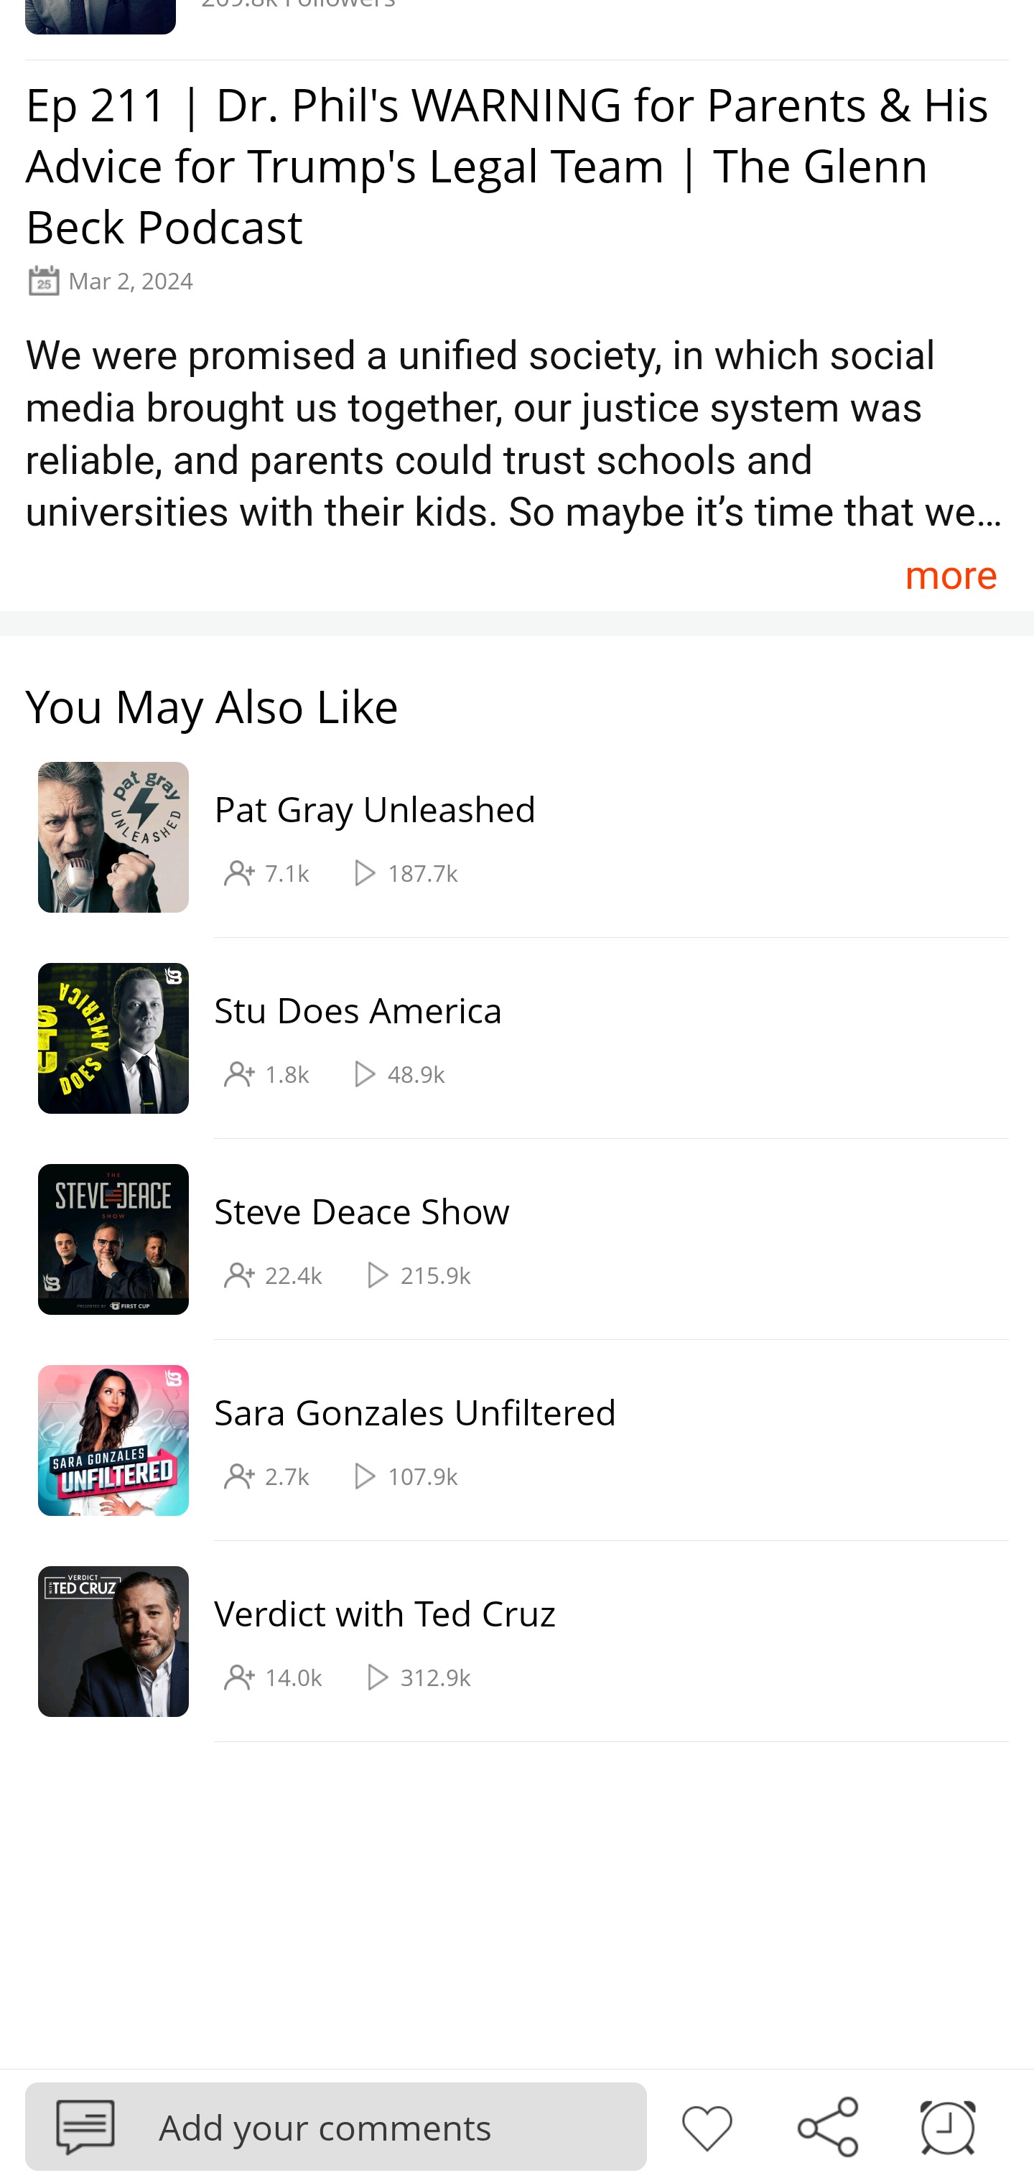 The width and height of the screenshot is (1034, 2183). Describe the element at coordinates (948, 2125) in the screenshot. I see `Sleep timer` at that location.